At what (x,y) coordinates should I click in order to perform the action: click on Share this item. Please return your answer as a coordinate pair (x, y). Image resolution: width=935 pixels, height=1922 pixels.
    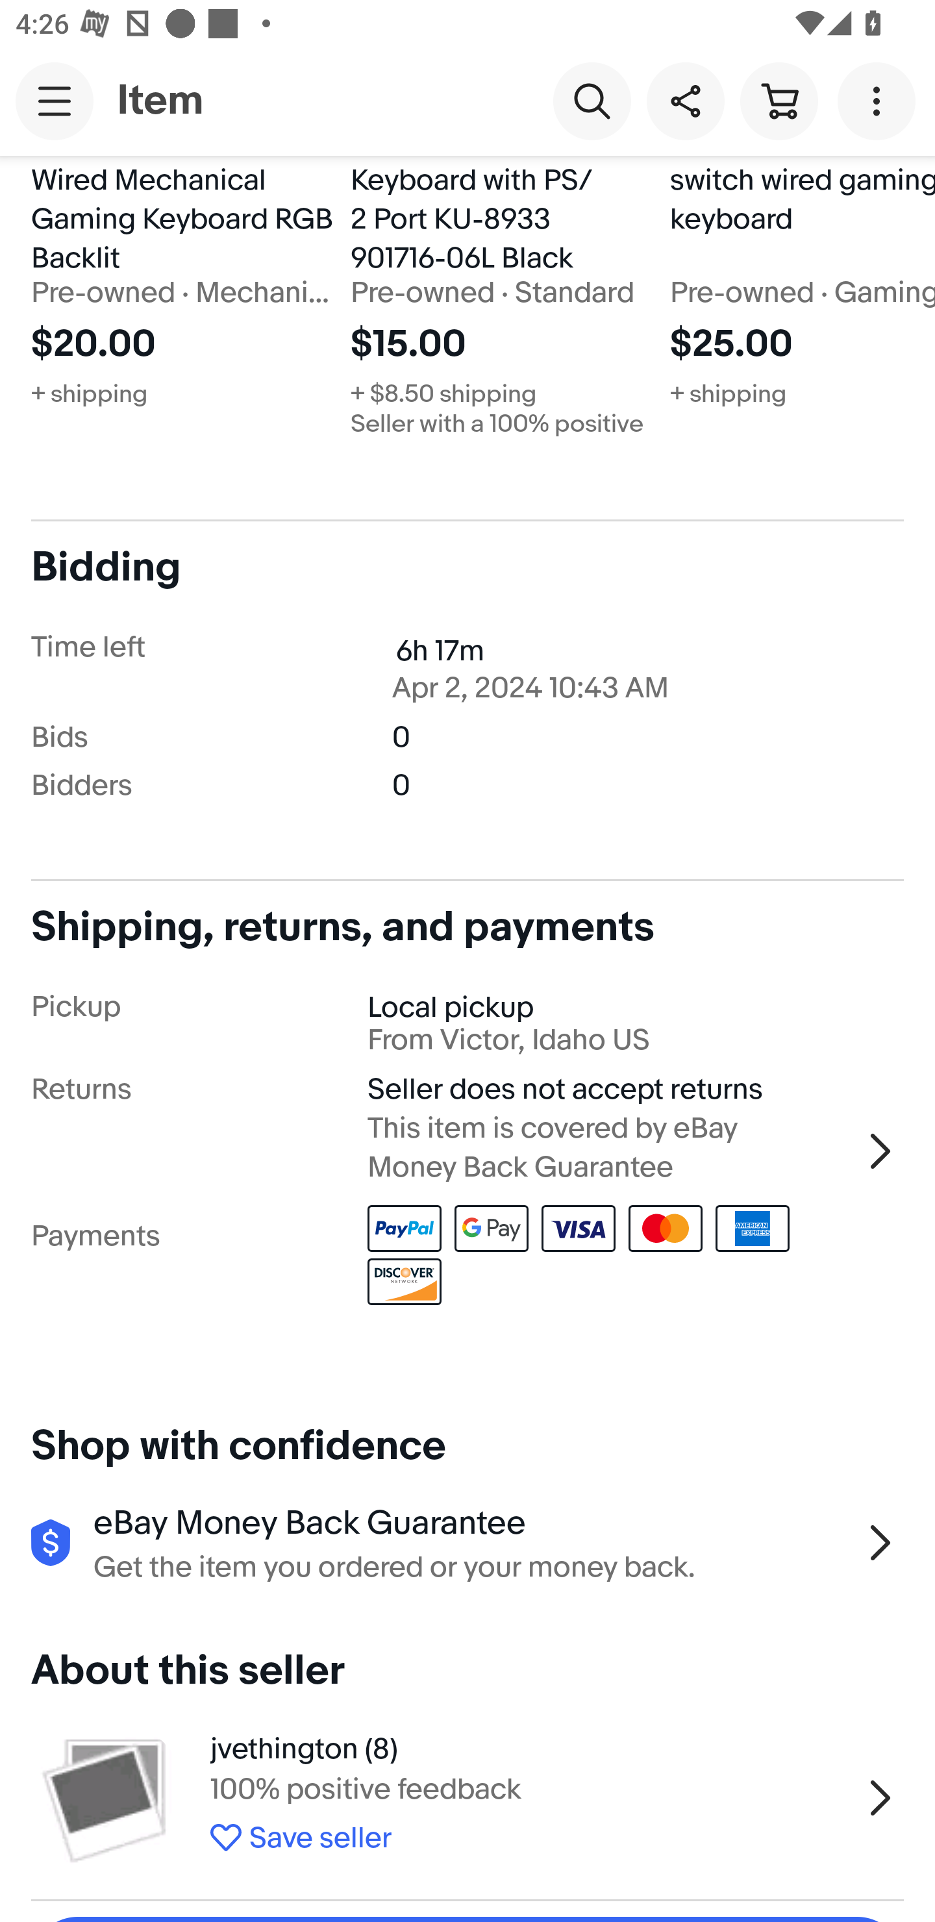
    Looking at the image, I should click on (685, 100).